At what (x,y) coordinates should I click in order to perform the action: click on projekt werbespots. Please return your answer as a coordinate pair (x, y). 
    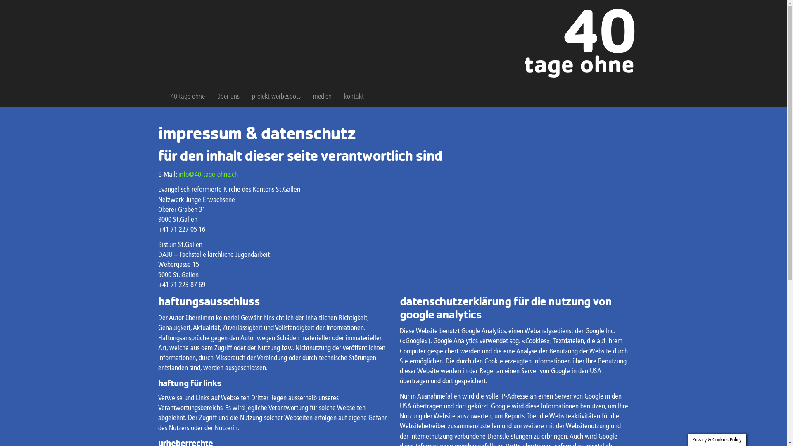
    Looking at the image, I should click on (276, 97).